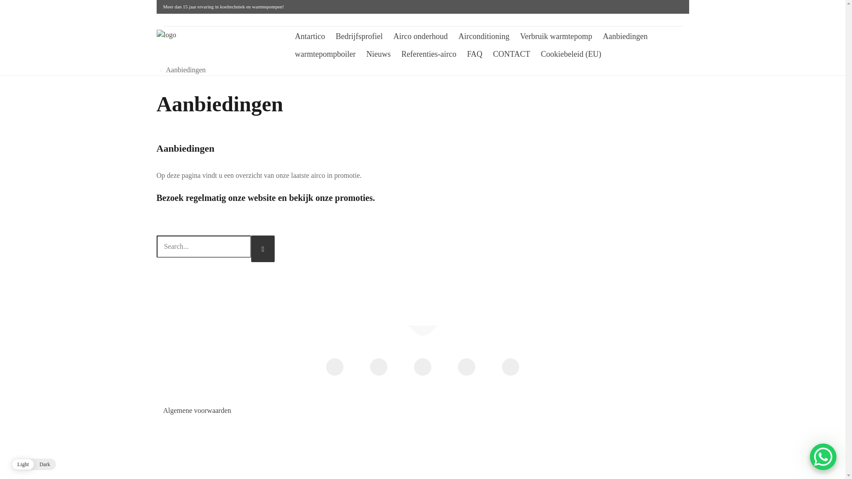  Describe the element at coordinates (310, 36) in the screenshot. I see `Antartico` at that location.